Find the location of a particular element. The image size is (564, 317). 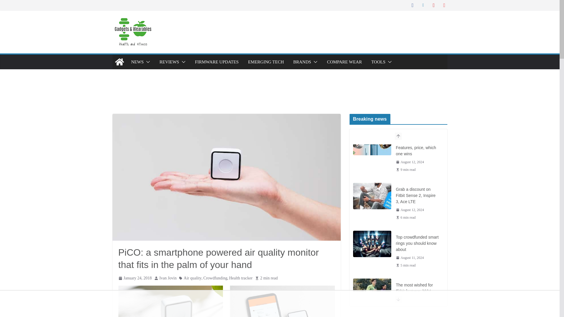

12:44 pm is located at coordinates (135, 278).